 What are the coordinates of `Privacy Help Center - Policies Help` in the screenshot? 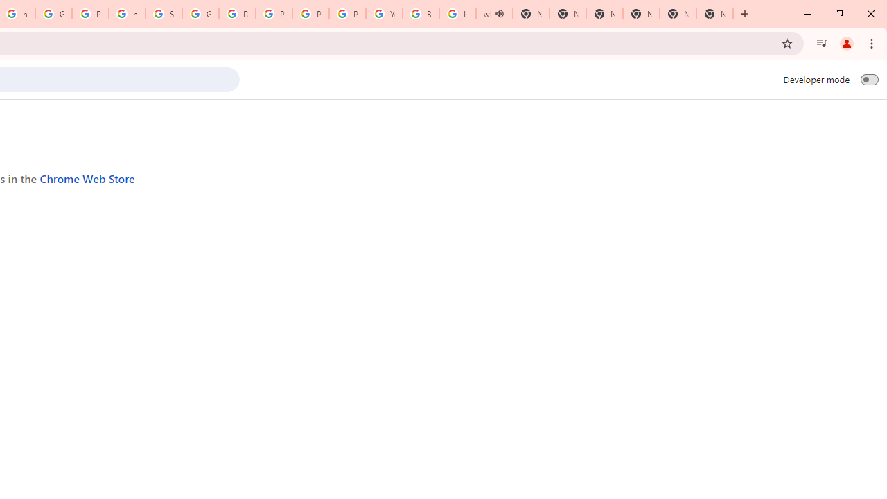 It's located at (274, 14).